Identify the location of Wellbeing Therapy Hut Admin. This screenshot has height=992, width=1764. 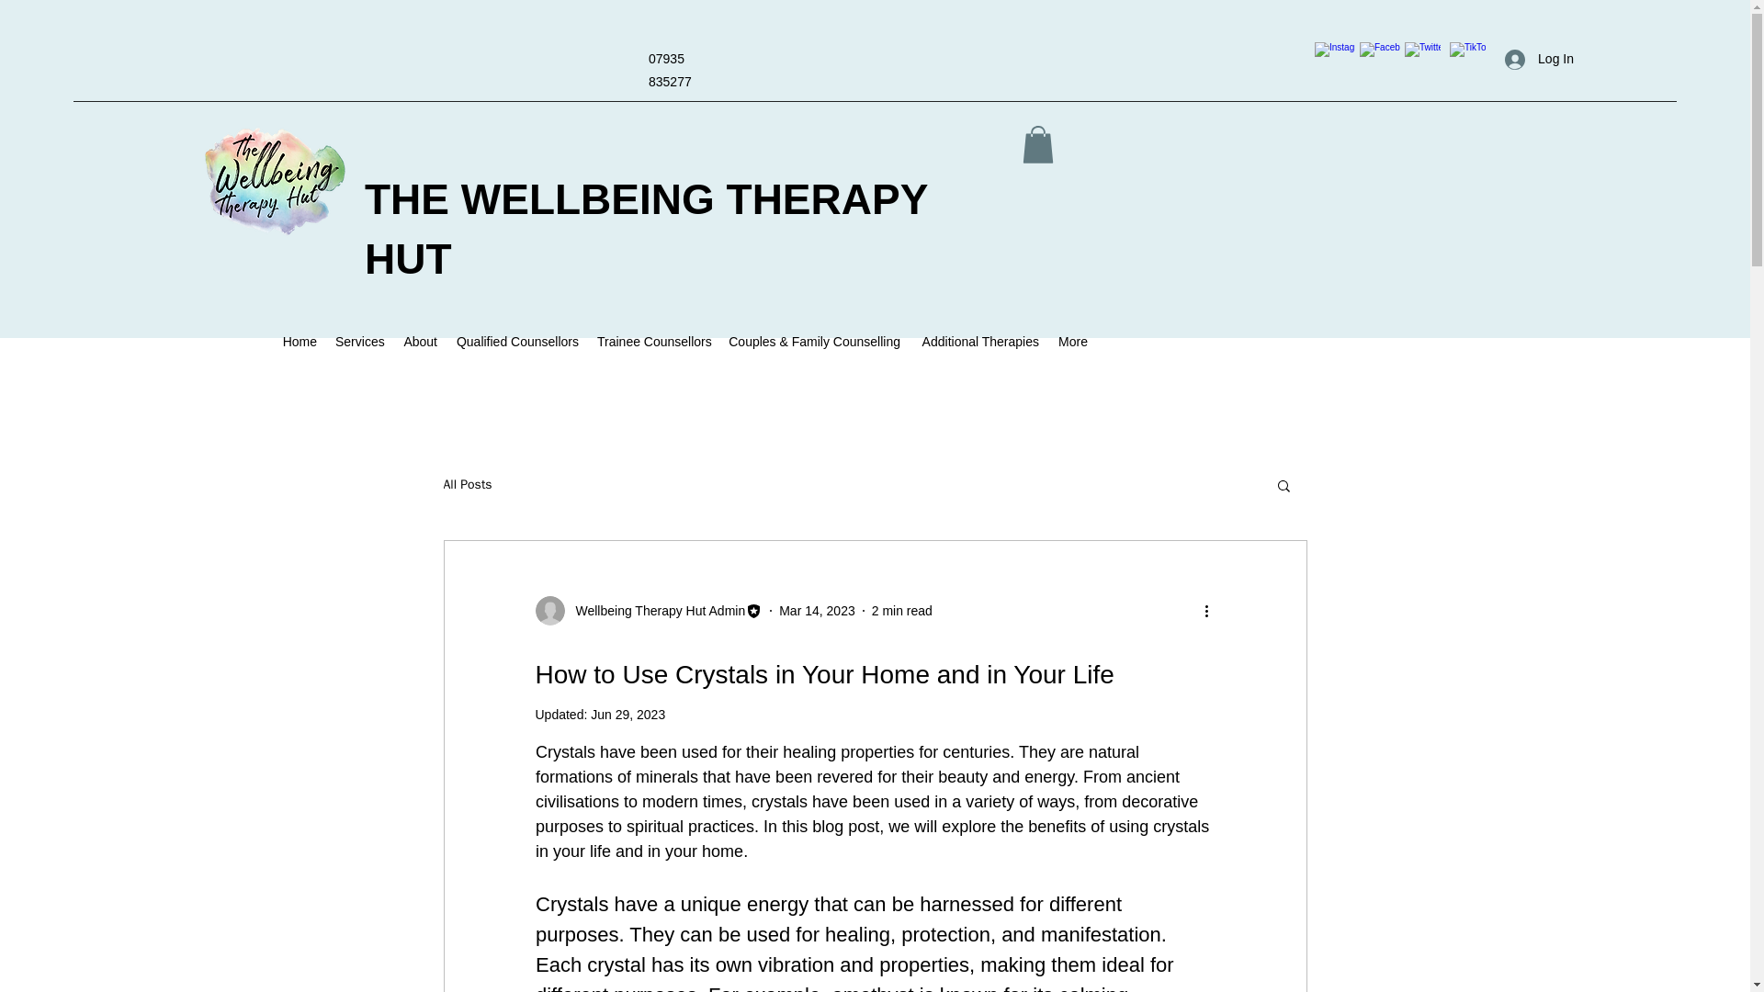
(648, 611).